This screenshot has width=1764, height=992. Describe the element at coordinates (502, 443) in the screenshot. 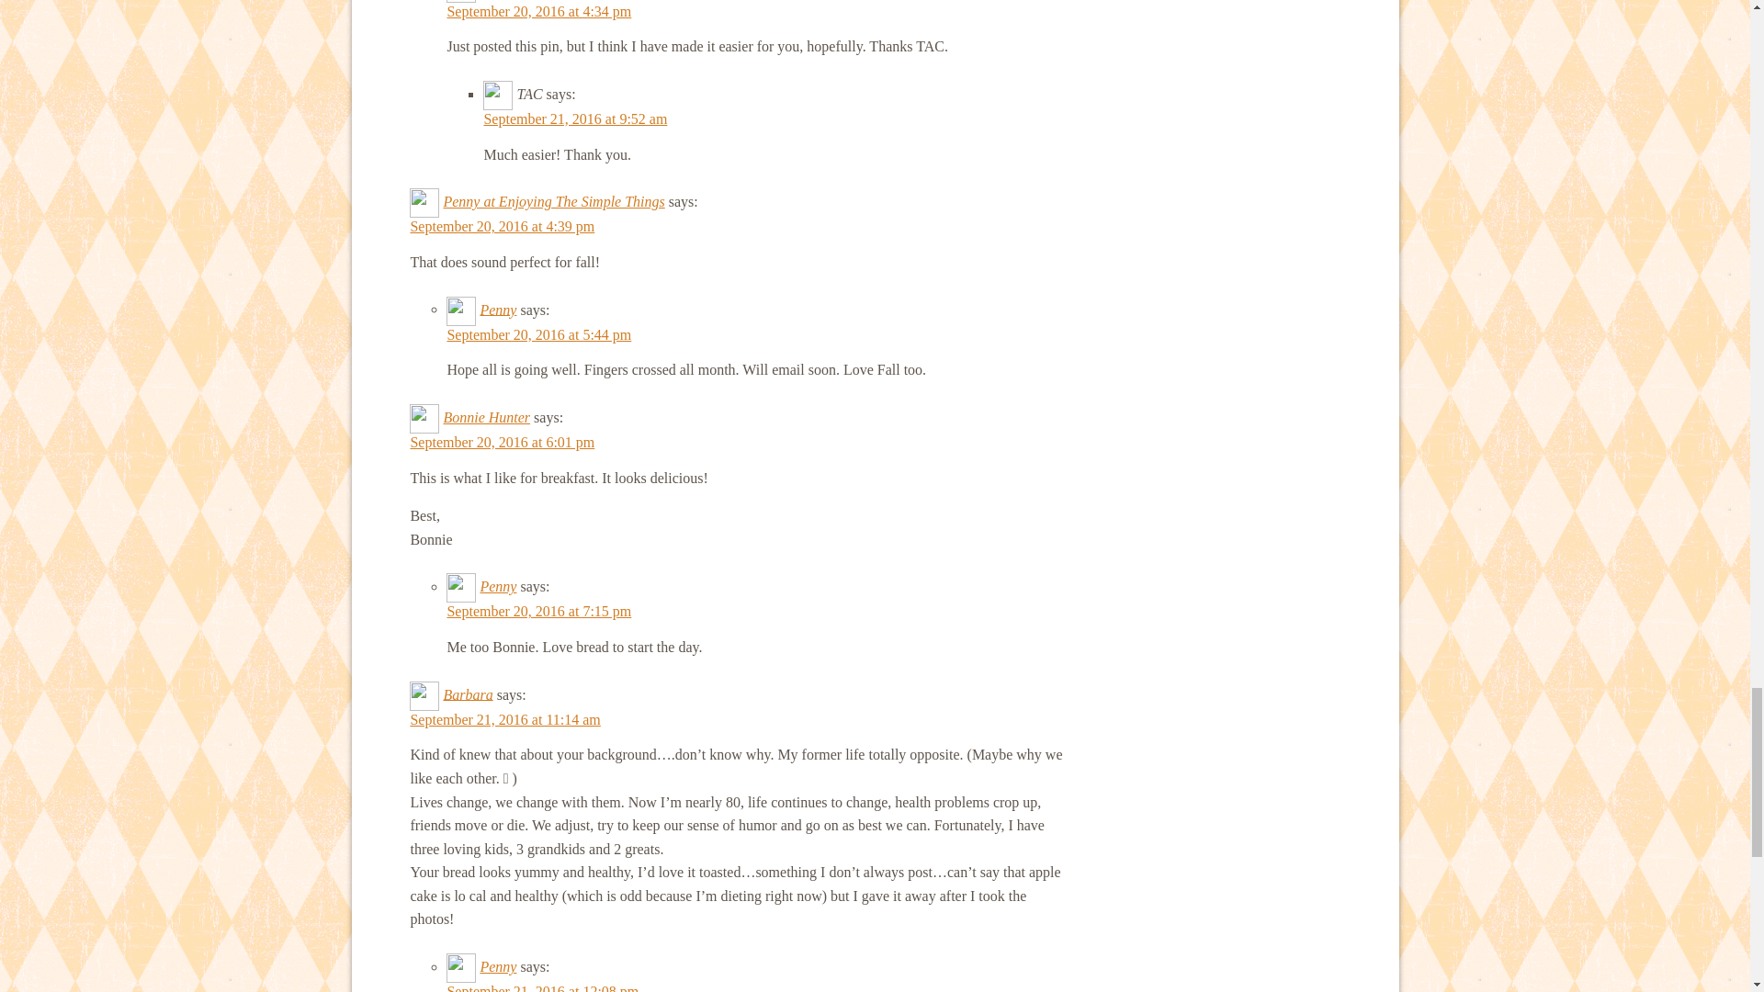

I see `September 20, 2016 at 6:01 pm` at that location.